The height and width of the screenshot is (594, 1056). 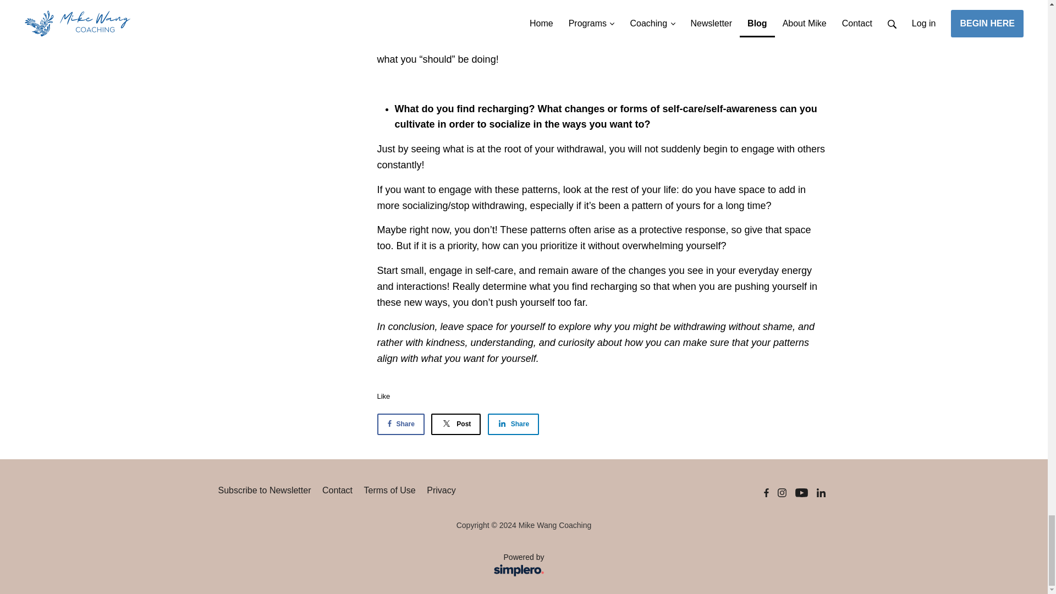 I want to click on Post, so click(x=400, y=424).